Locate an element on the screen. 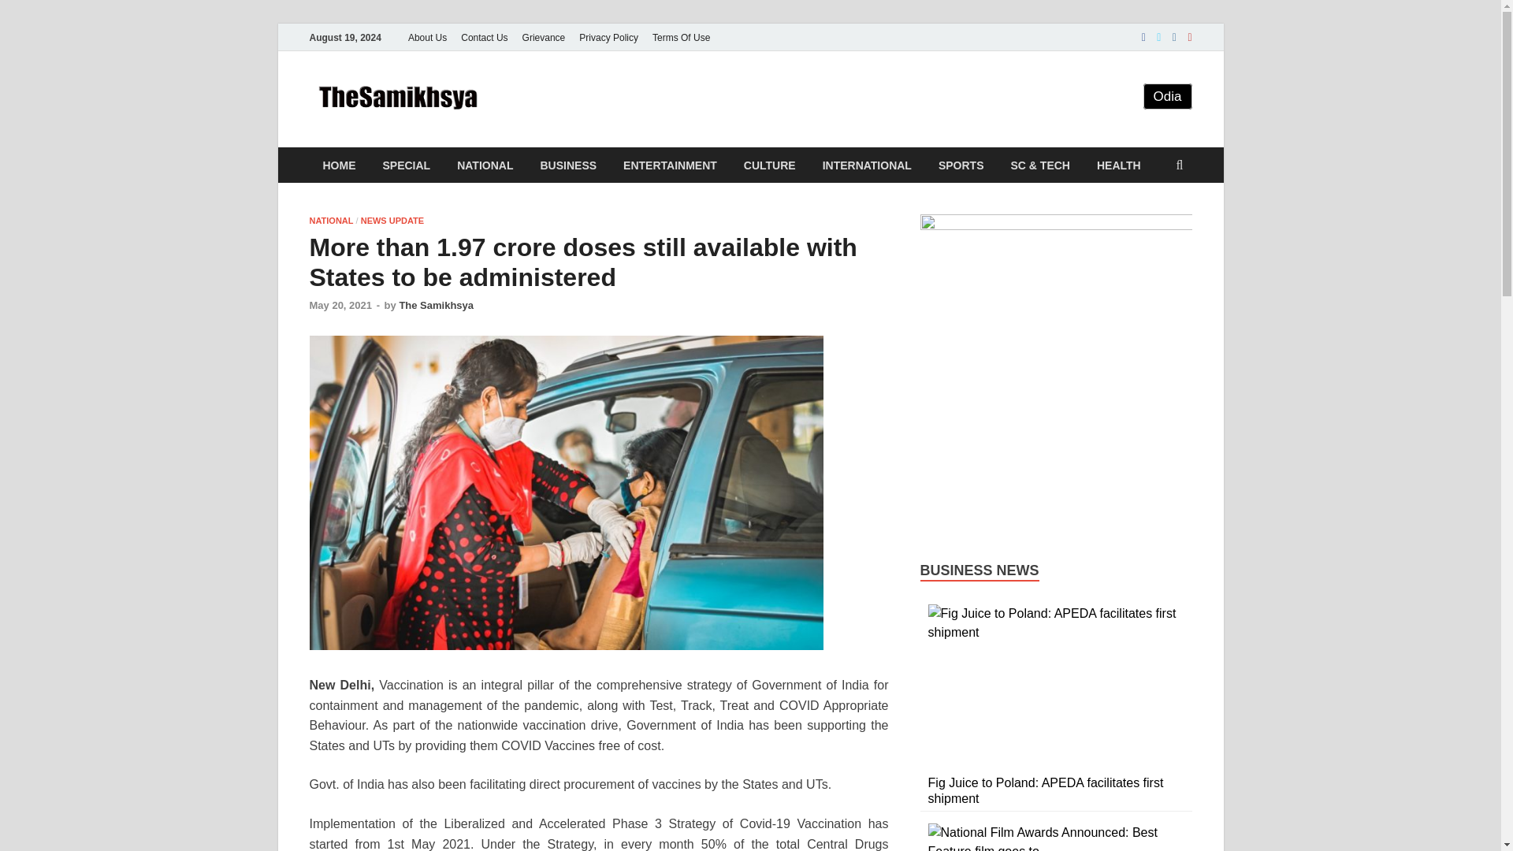 The height and width of the screenshot is (851, 1513). SPECIAL is located at coordinates (406, 165).